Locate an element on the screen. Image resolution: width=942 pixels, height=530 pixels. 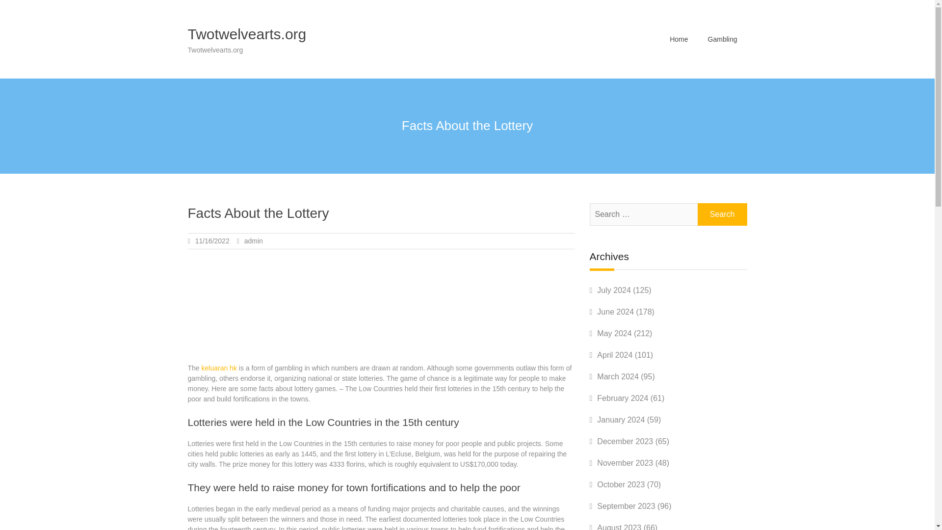
December 2023 is located at coordinates (625, 442).